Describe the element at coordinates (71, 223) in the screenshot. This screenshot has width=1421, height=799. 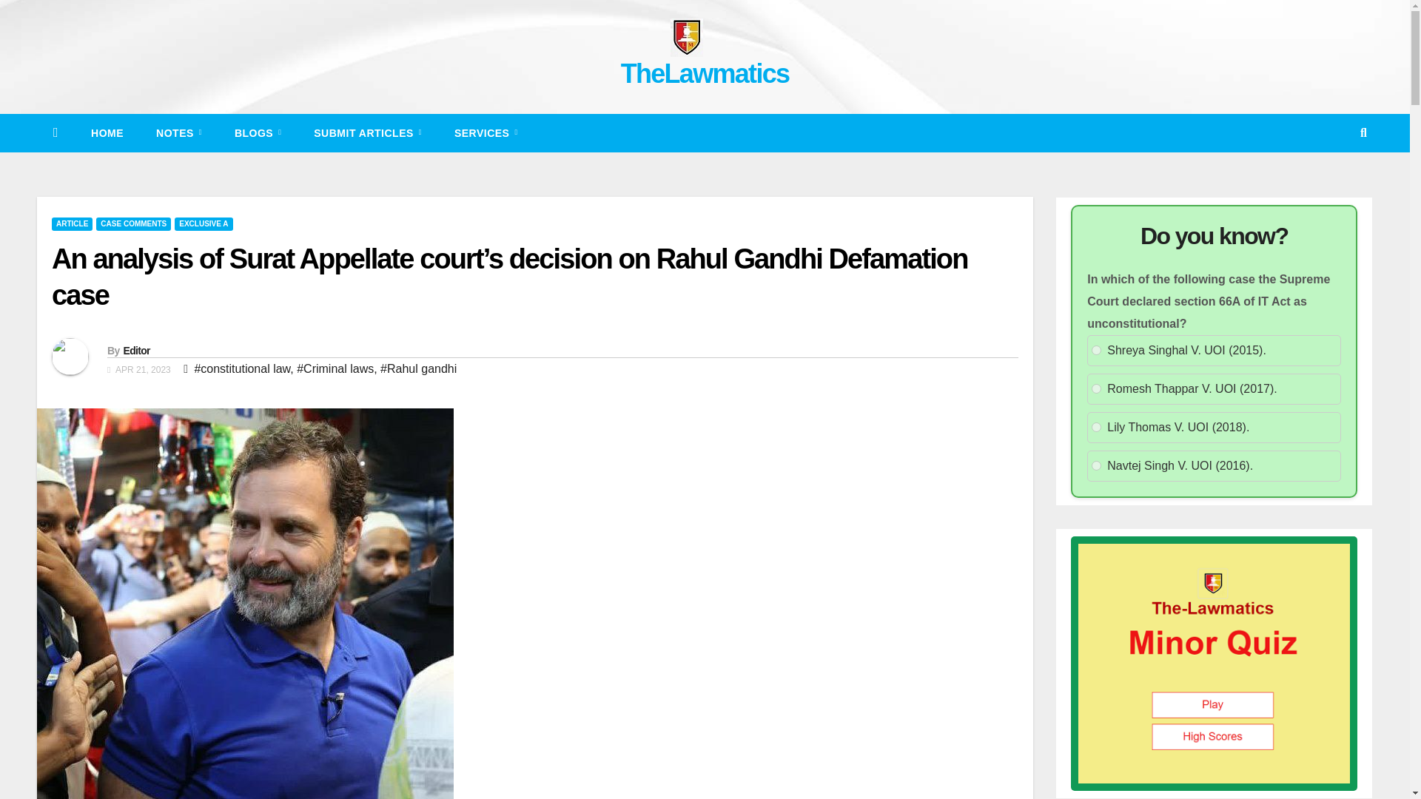
I see `ARTICLE` at that location.